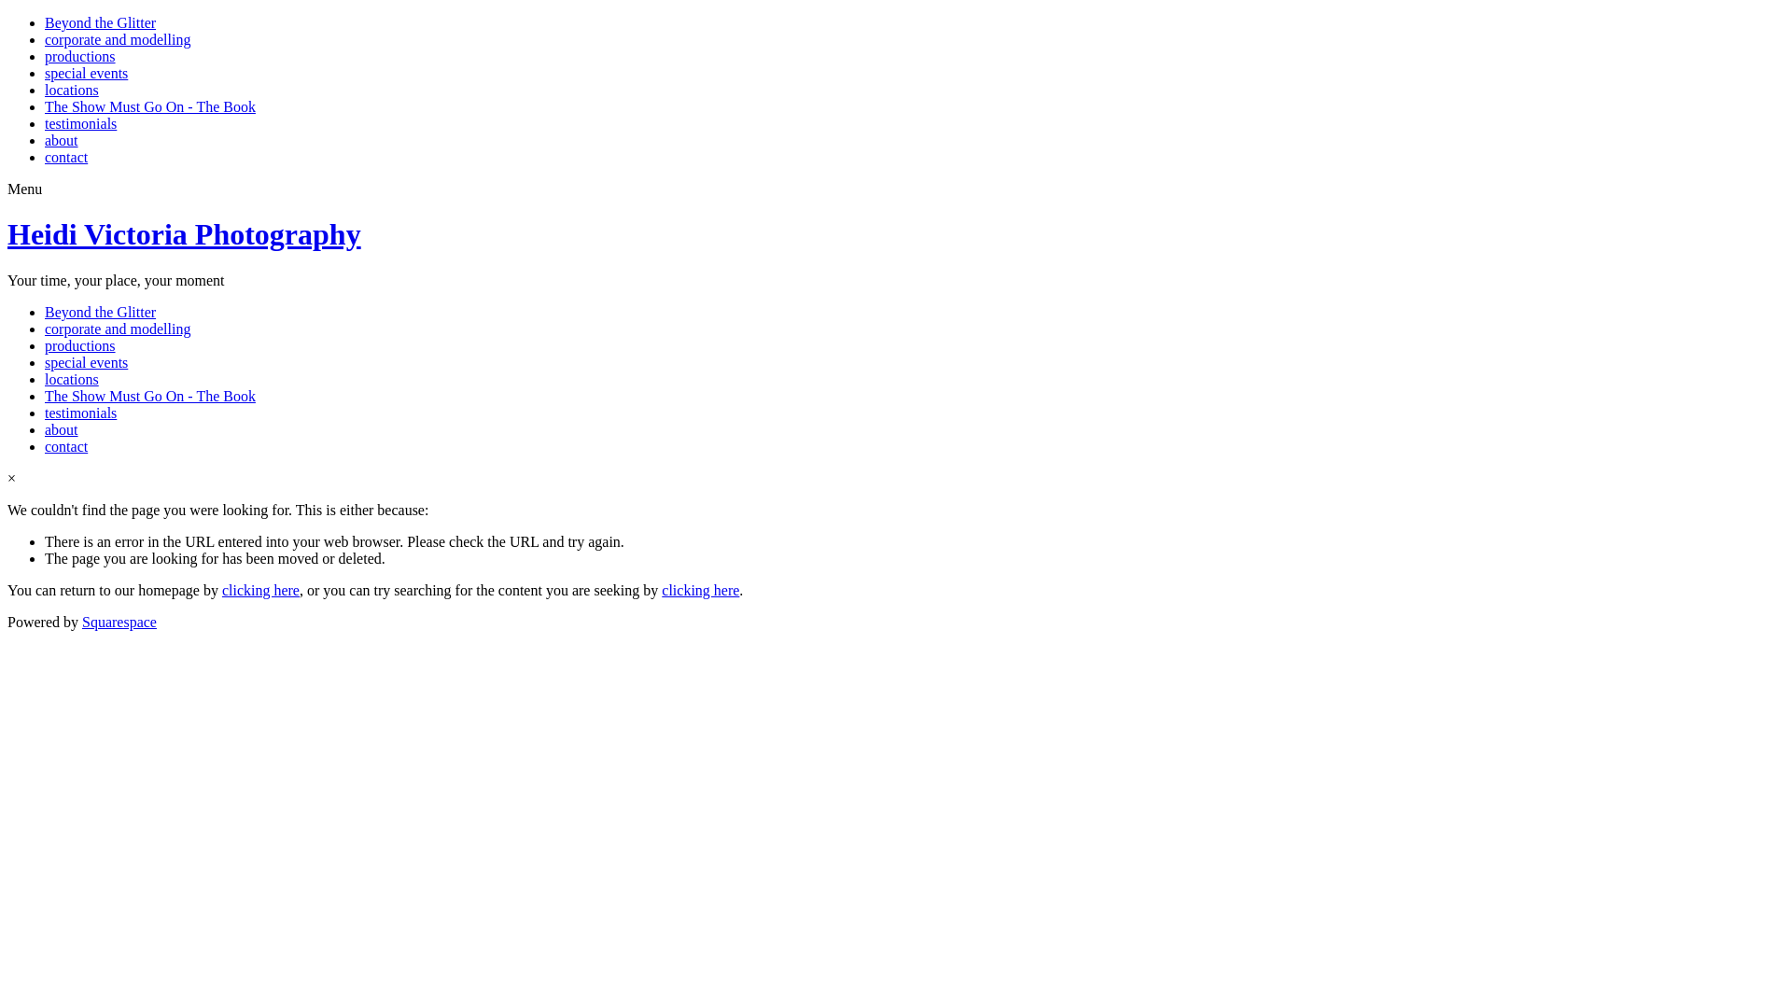  Describe the element at coordinates (150, 396) in the screenshot. I see `The Show Must Go On - The Book` at that location.